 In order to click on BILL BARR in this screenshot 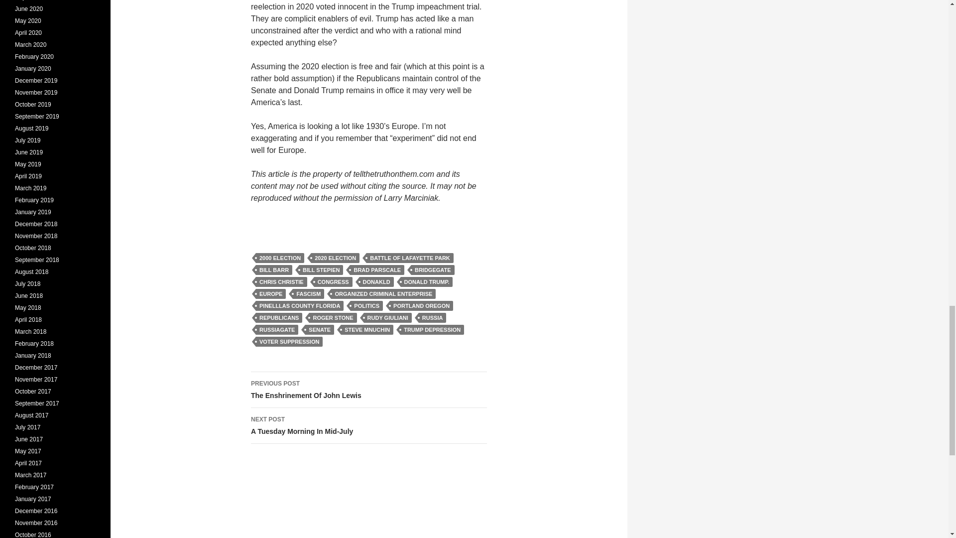, I will do `click(274, 270)`.